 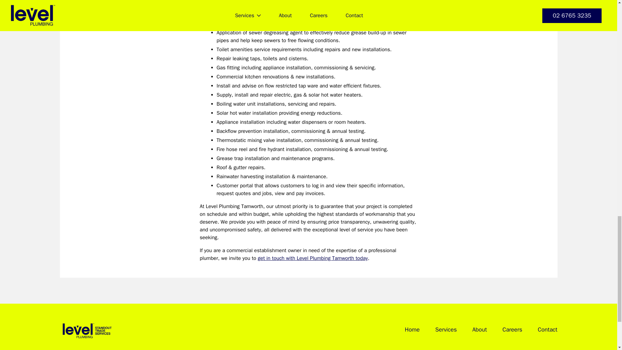 I want to click on Careers, so click(x=513, y=330).